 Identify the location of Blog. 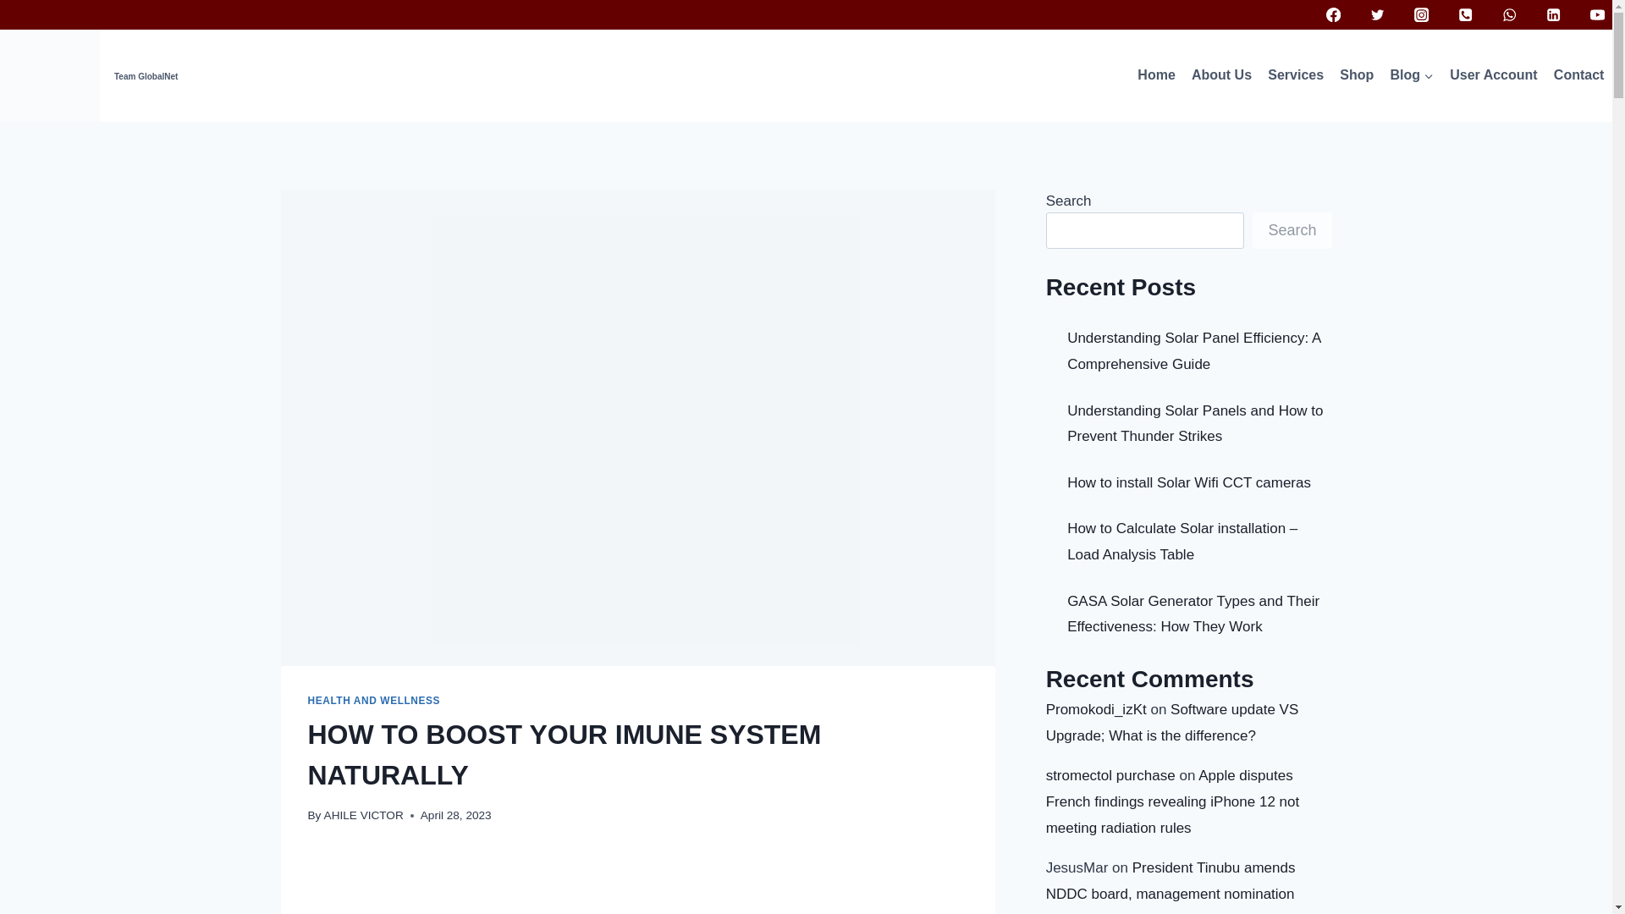
(1412, 75).